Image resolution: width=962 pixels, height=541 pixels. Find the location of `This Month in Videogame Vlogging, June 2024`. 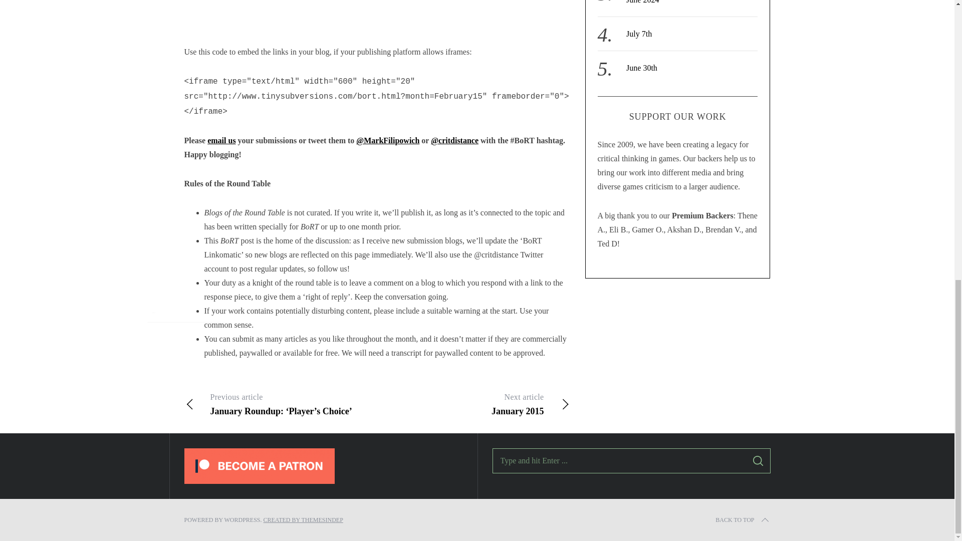

This Month in Videogame Vlogging, June 2024 is located at coordinates (685, 2).